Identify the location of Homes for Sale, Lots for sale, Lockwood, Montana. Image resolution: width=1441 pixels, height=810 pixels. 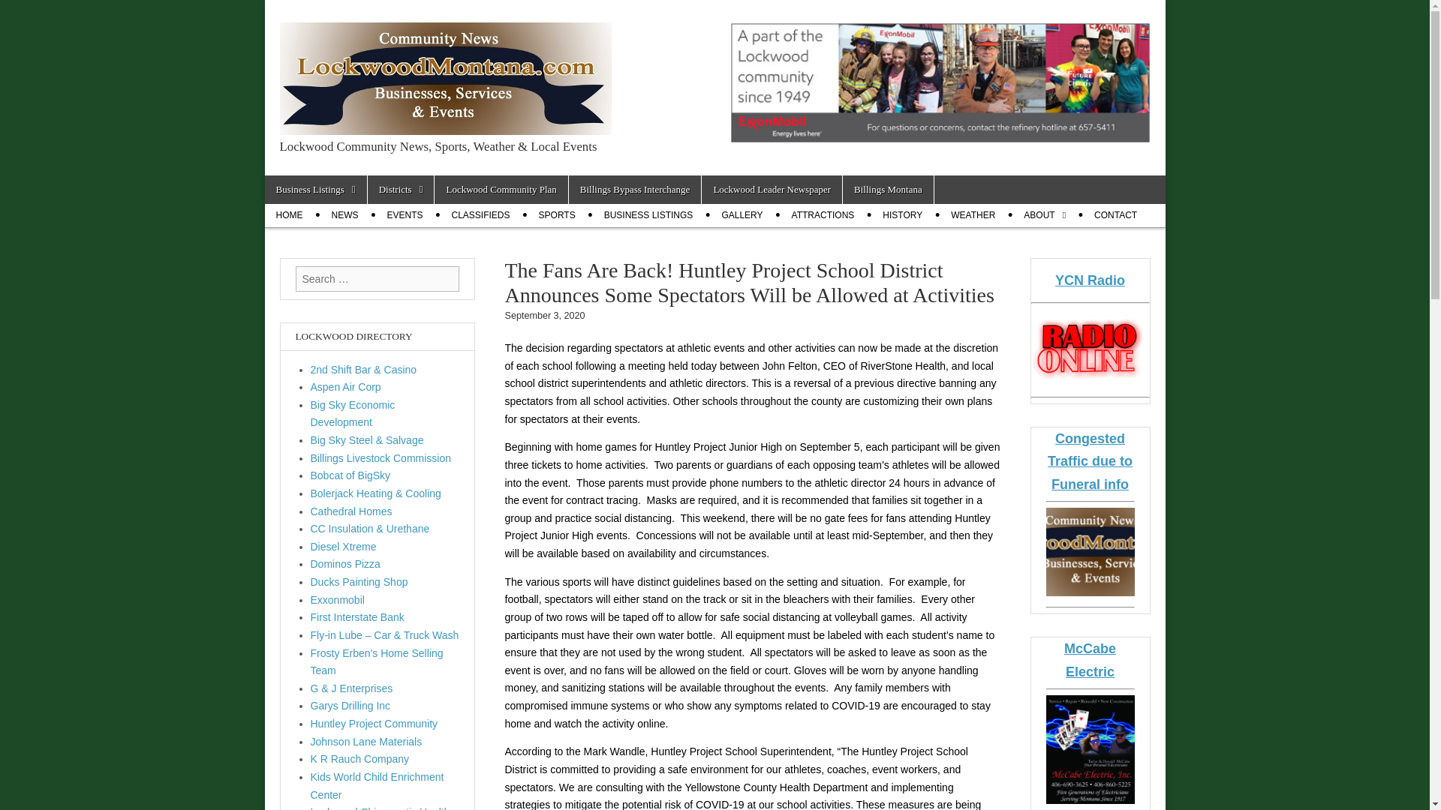
(351, 511).